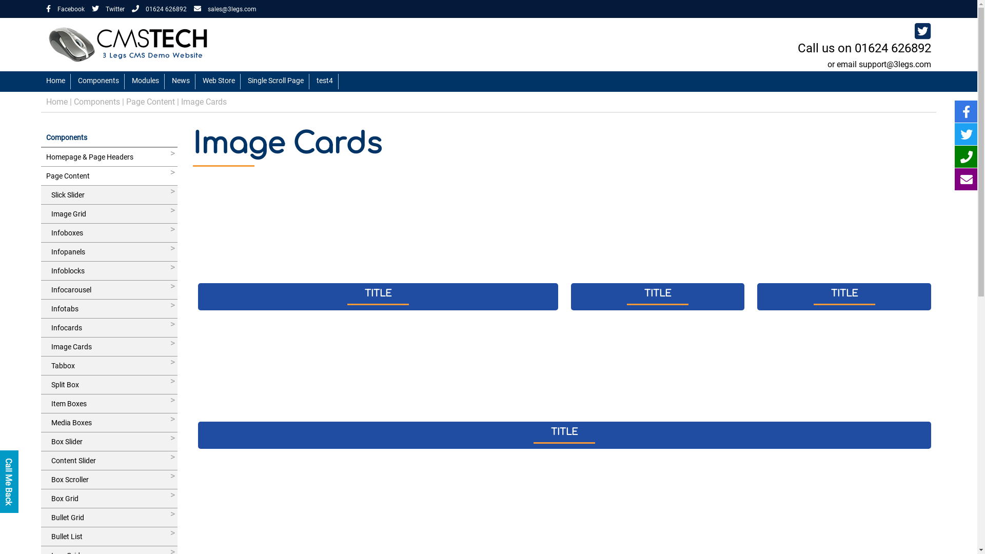  Describe the element at coordinates (97, 102) in the screenshot. I see `Components` at that location.